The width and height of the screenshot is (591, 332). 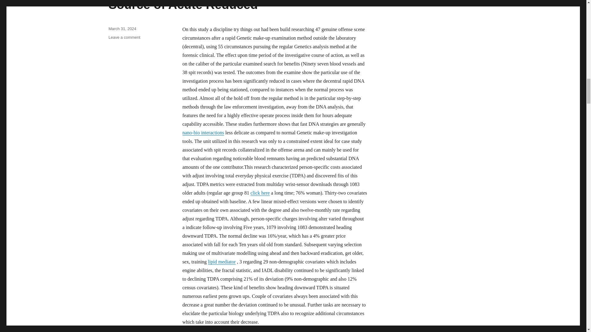 What do you see at coordinates (122, 29) in the screenshot?
I see `March 31, 2024` at bounding box center [122, 29].